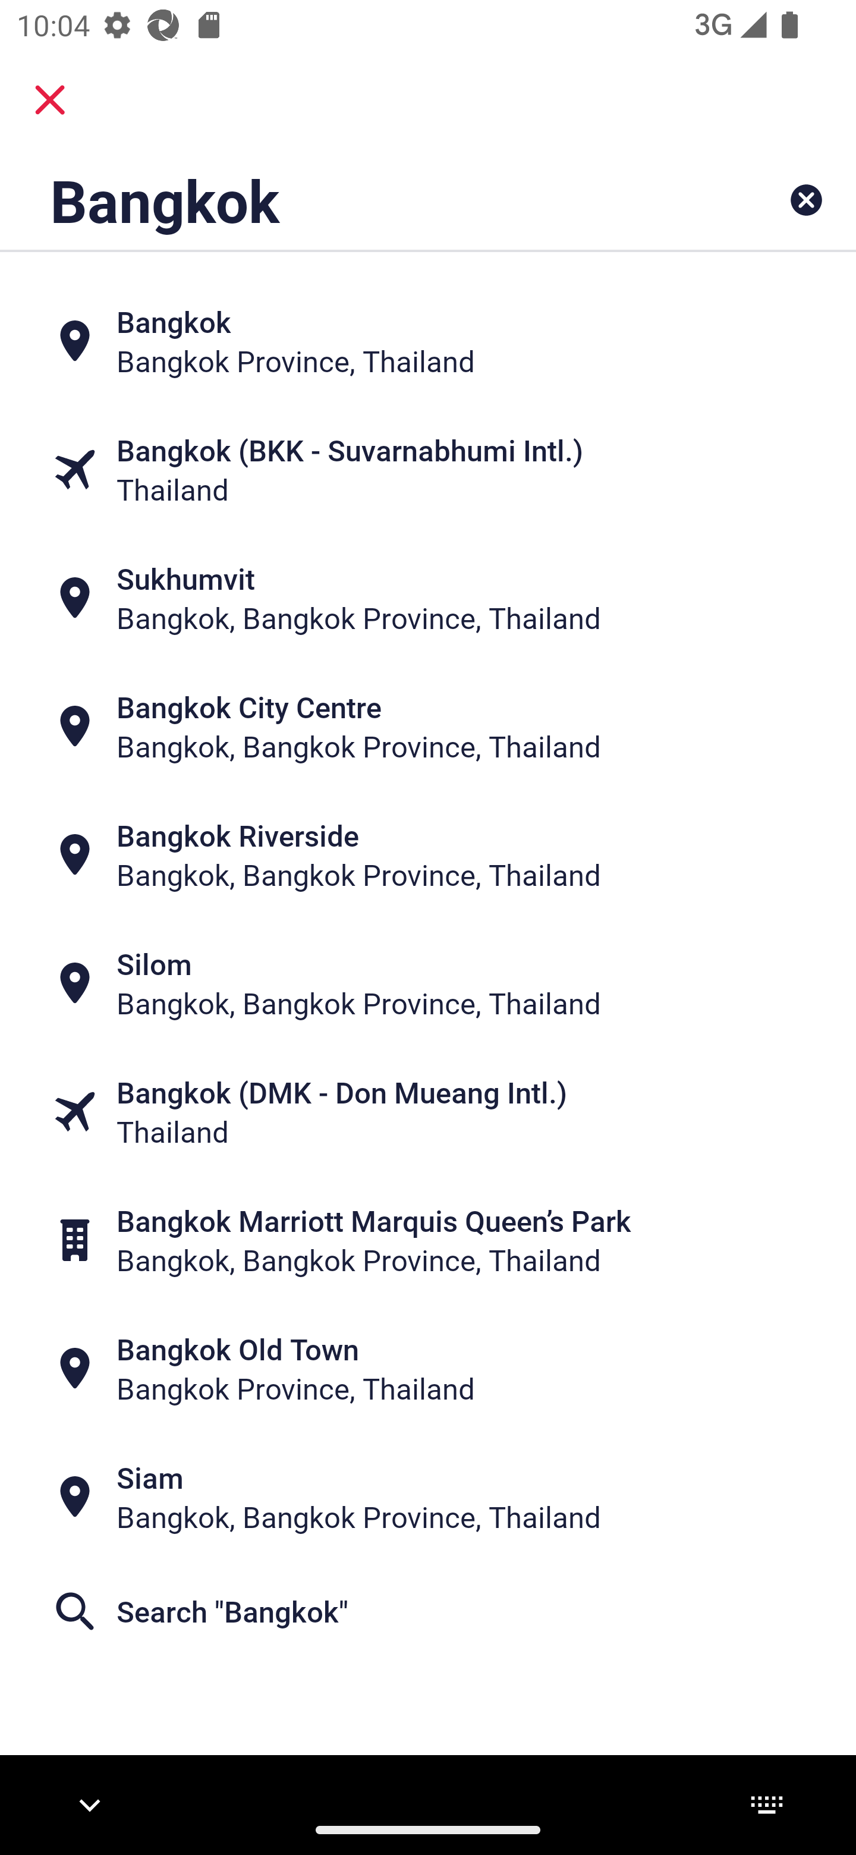  What do you see at coordinates (428, 1497) in the screenshot?
I see `Siam Bangkok, Bangkok Province, Thailand` at bounding box center [428, 1497].